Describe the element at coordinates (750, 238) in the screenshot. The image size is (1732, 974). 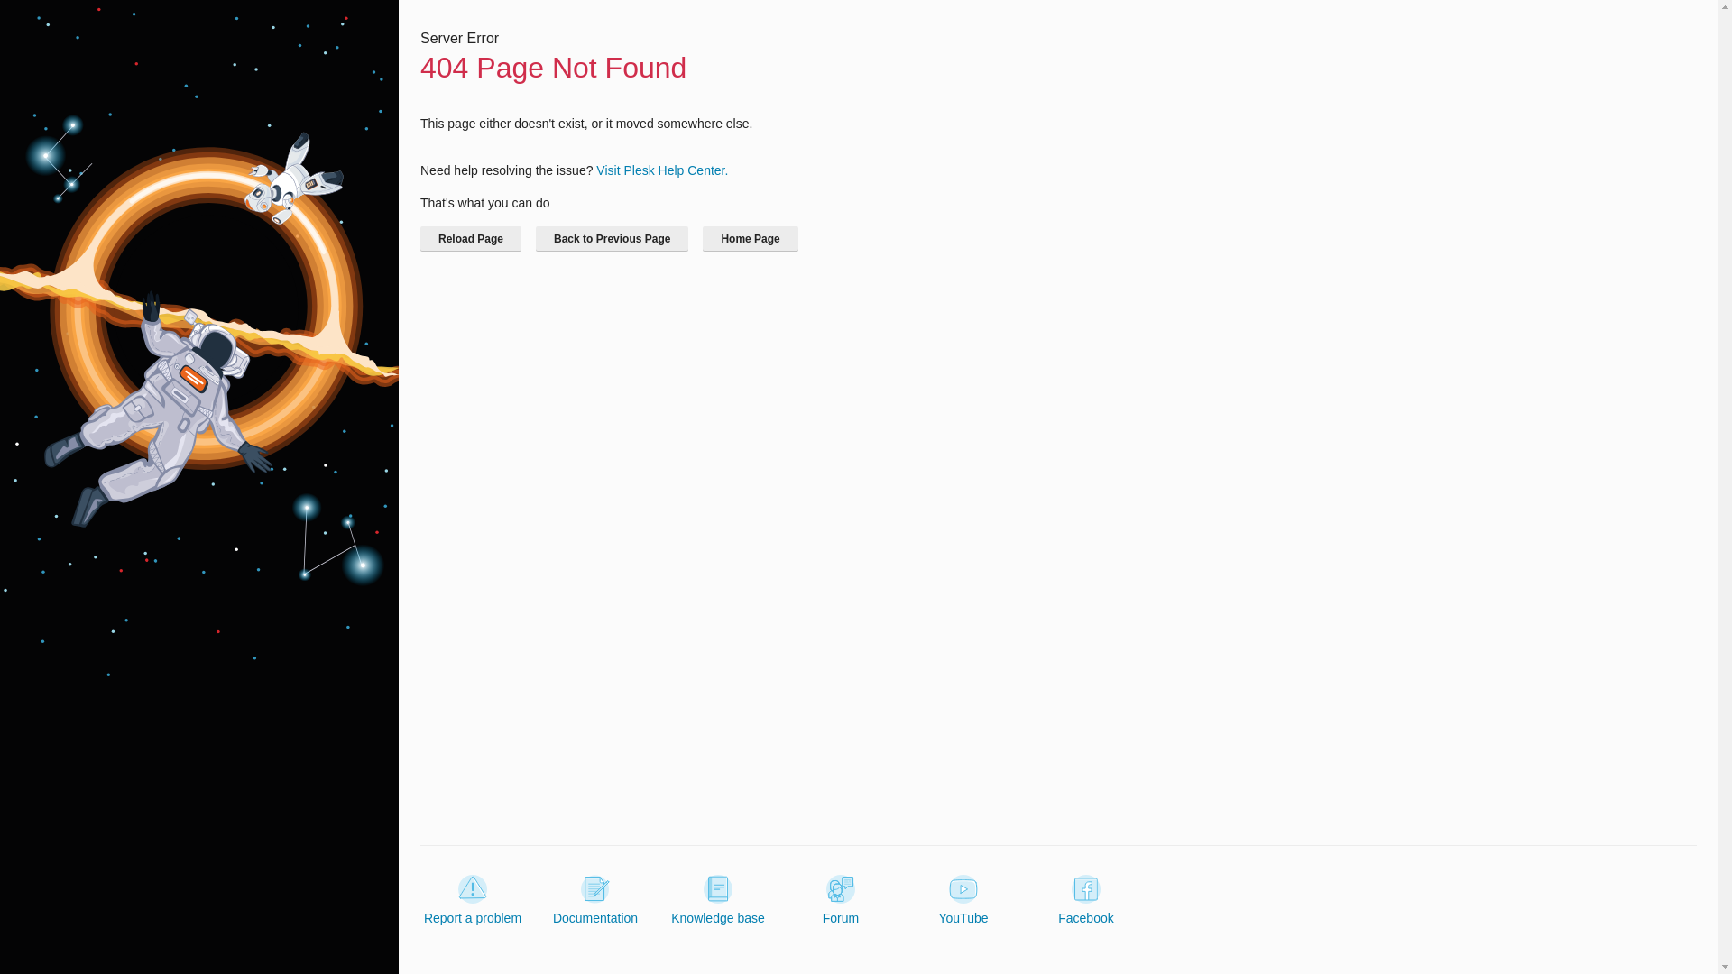
I see `Home Page` at that location.